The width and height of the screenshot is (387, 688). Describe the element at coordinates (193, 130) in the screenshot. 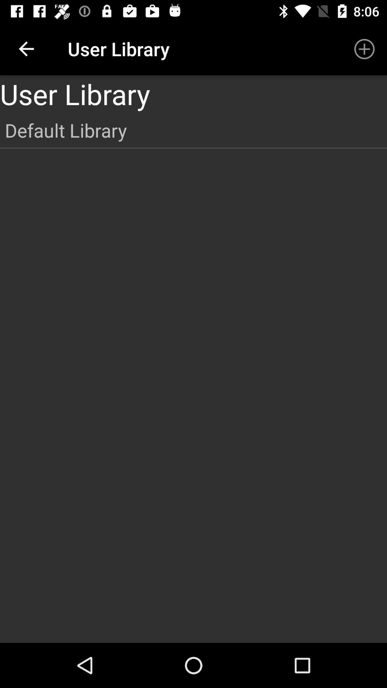

I see `flip to default library icon` at that location.